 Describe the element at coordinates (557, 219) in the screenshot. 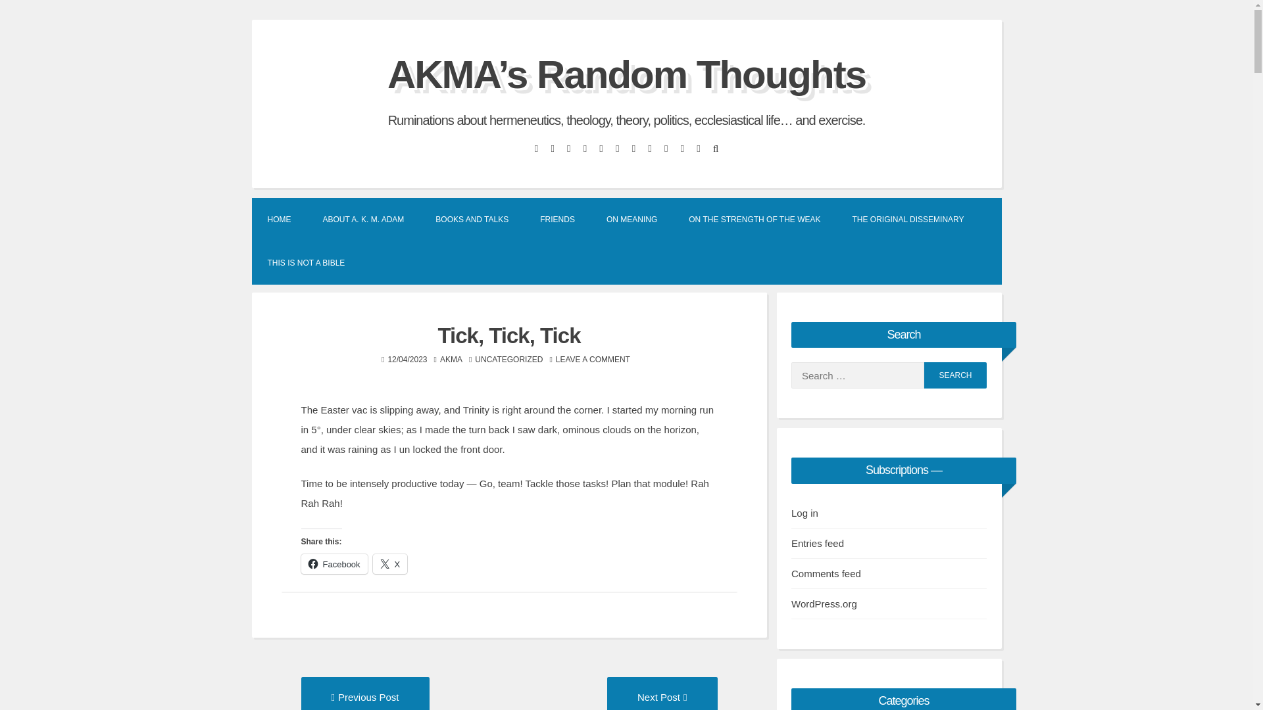

I see `FRIENDS` at that location.